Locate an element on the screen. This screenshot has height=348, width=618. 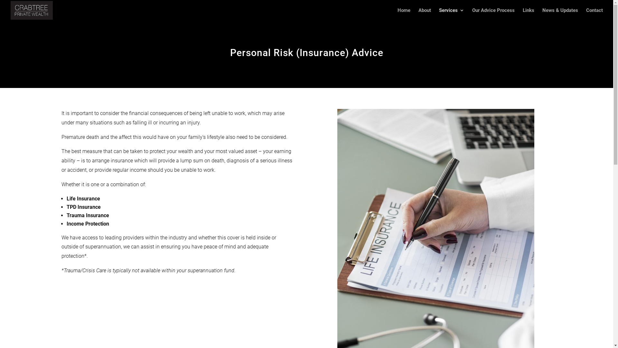
About is located at coordinates (425, 14).